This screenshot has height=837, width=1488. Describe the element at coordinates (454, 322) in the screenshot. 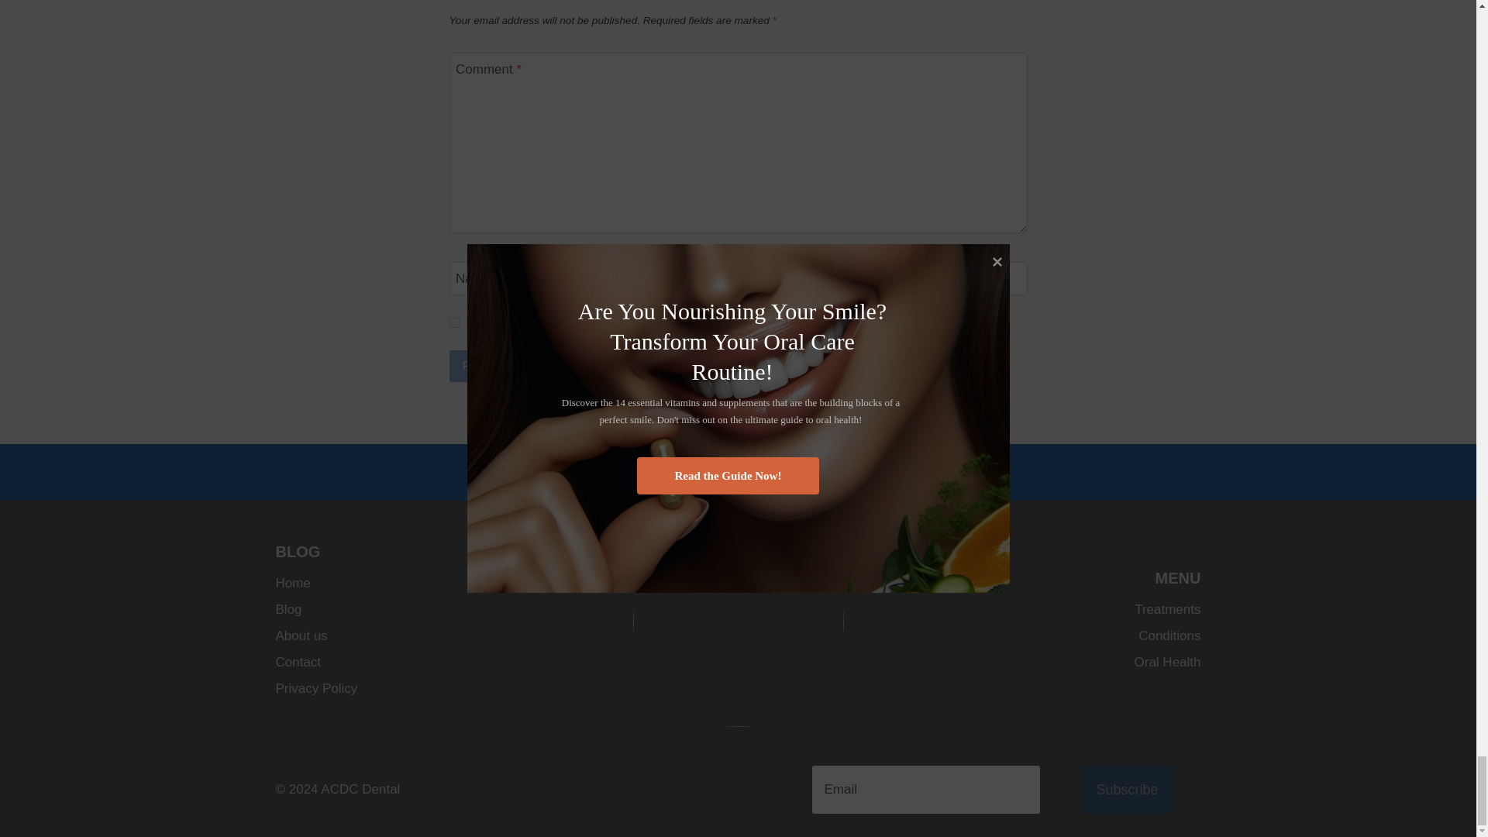

I see `yes` at that location.